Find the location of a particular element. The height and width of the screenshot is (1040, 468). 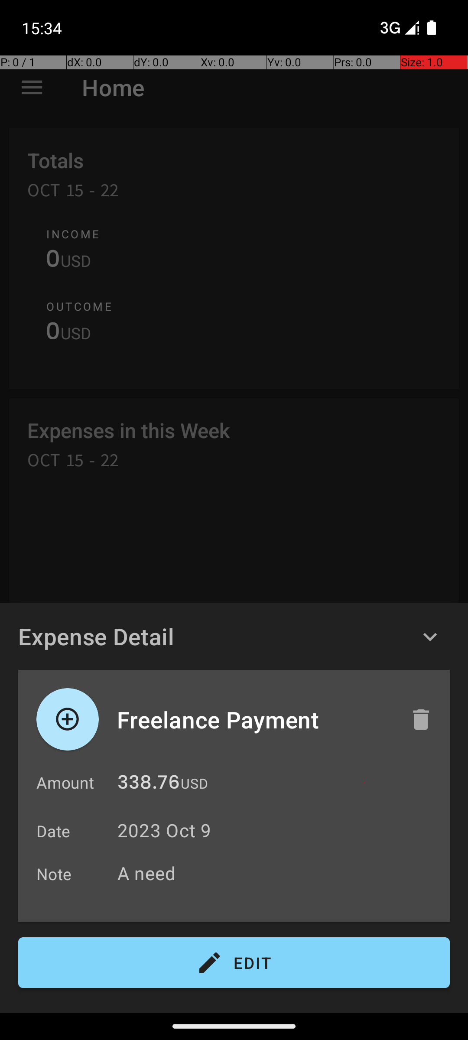

2023 Oct 9 is located at coordinates (165, 830).